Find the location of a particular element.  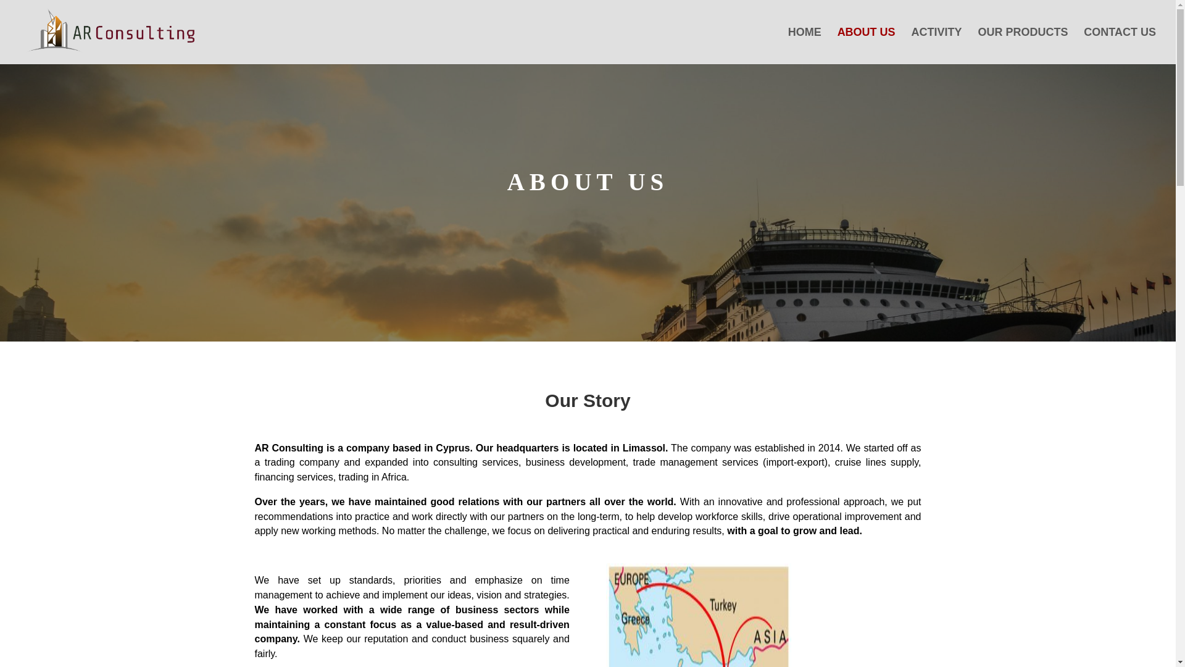

map-300x247 is located at coordinates (699, 615).